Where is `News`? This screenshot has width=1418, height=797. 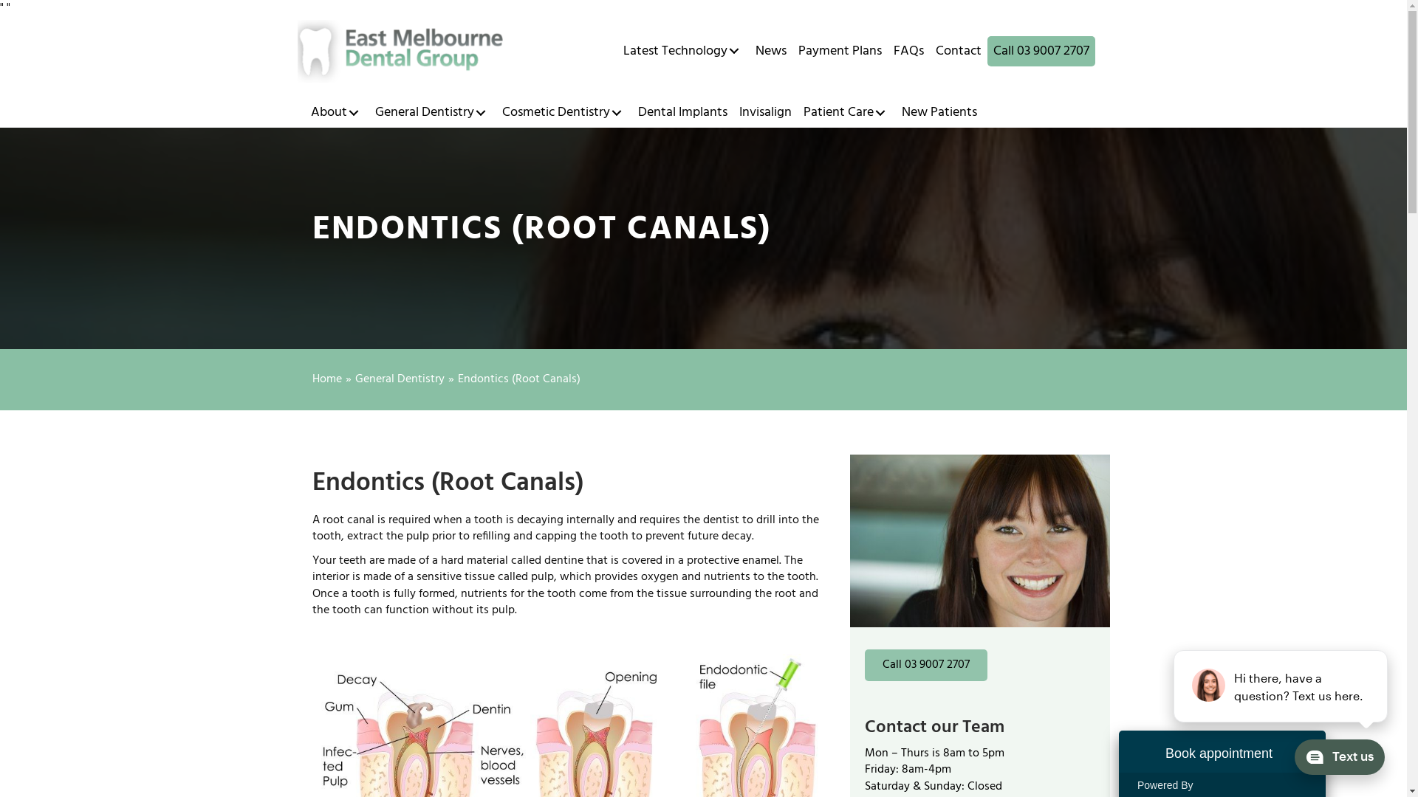 News is located at coordinates (771, 52).